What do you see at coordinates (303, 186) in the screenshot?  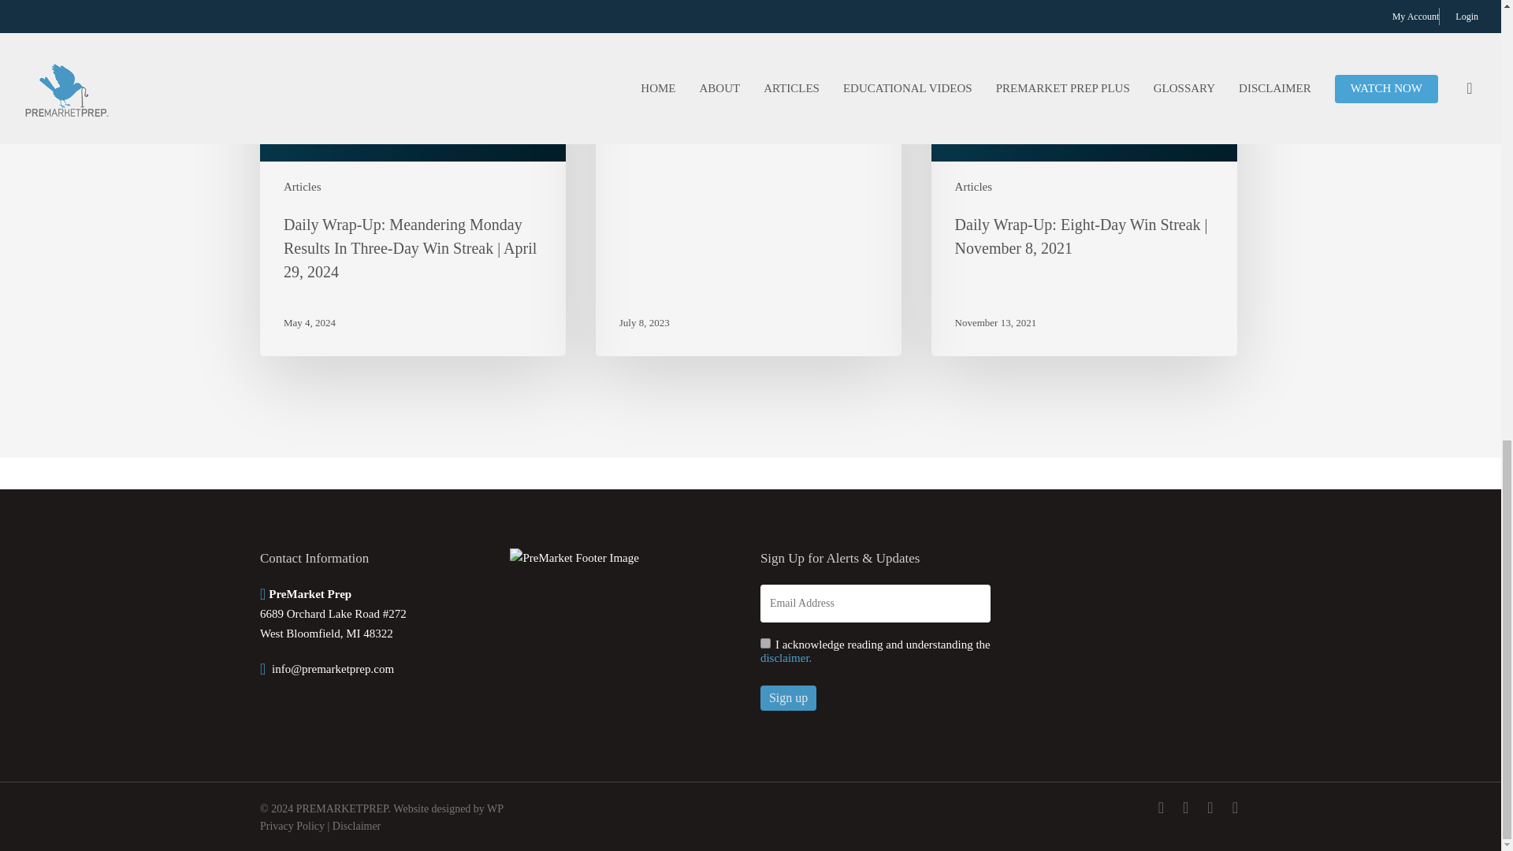 I see `Articles` at bounding box center [303, 186].